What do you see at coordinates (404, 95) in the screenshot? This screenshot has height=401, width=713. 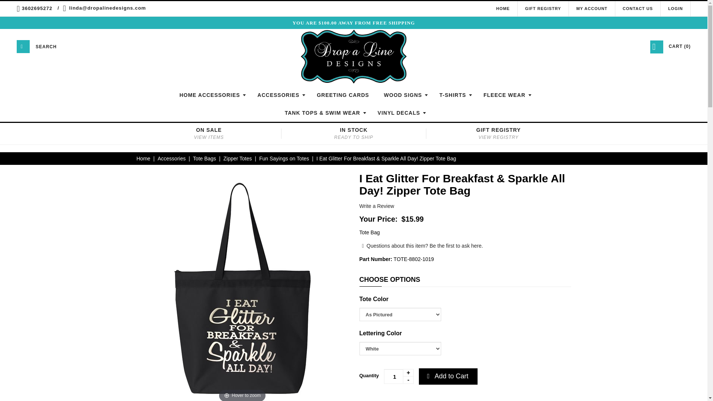 I see `WOOD SIGNS` at bounding box center [404, 95].